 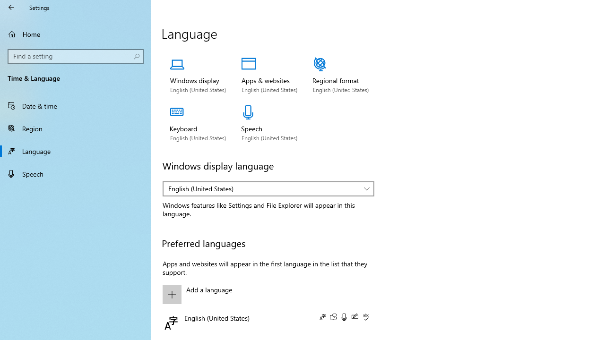 What do you see at coordinates (76, 151) in the screenshot?
I see `Language` at bounding box center [76, 151].